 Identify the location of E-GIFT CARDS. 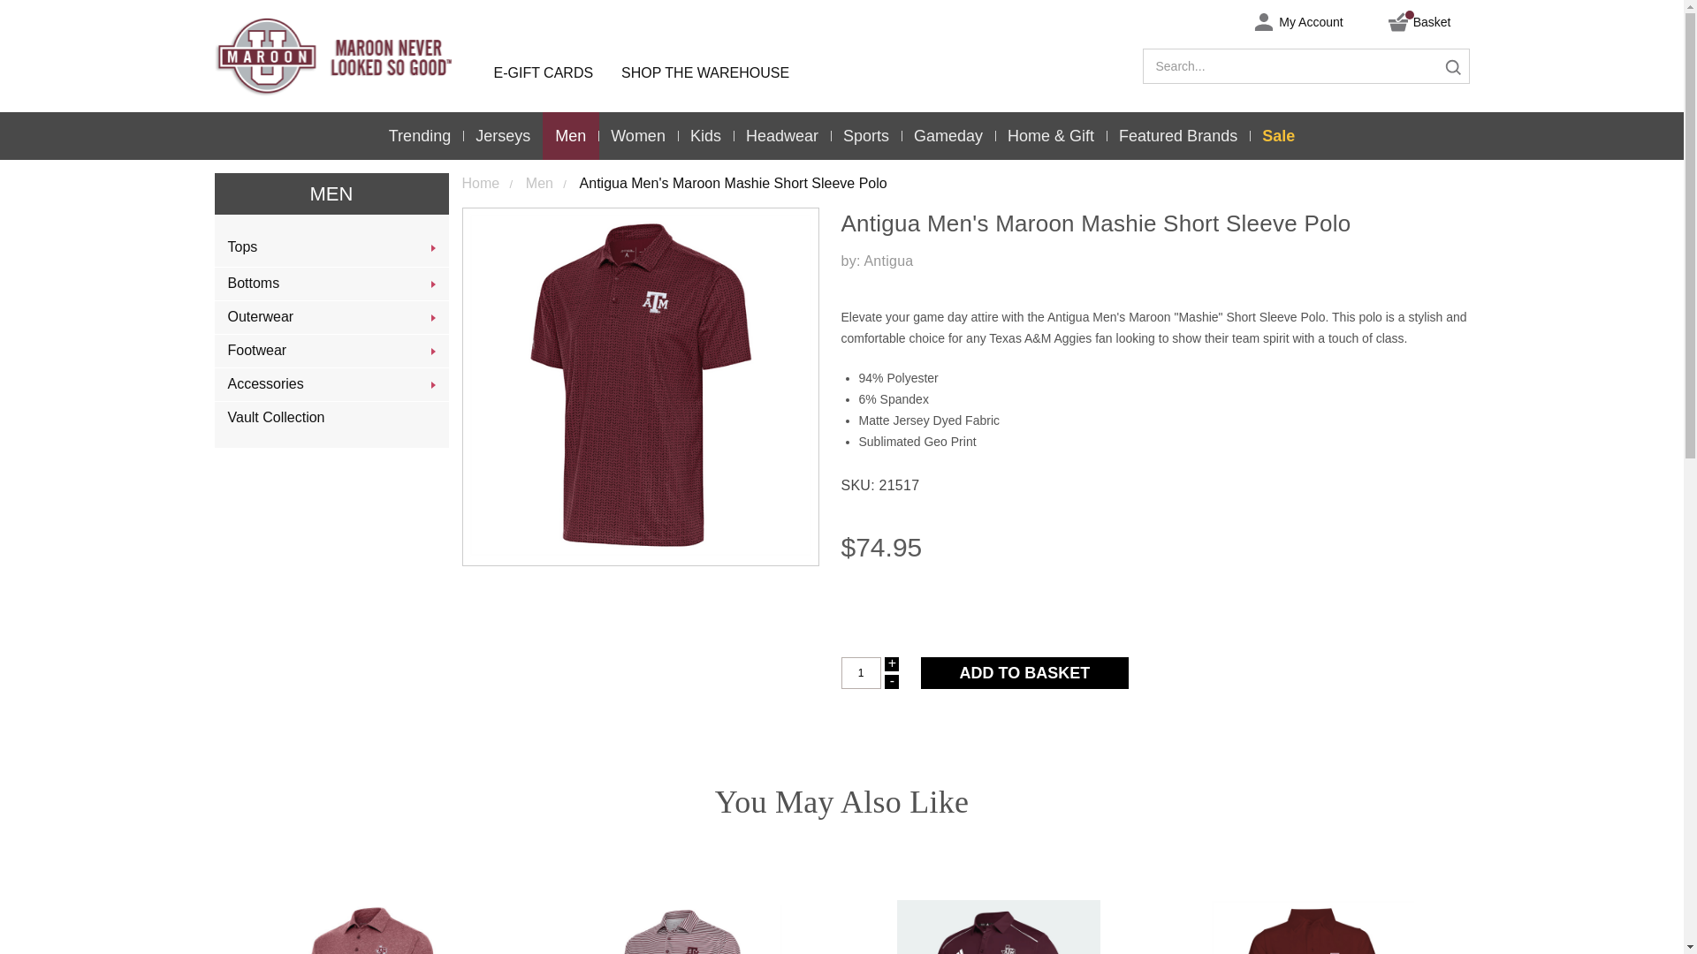
(543, 72).